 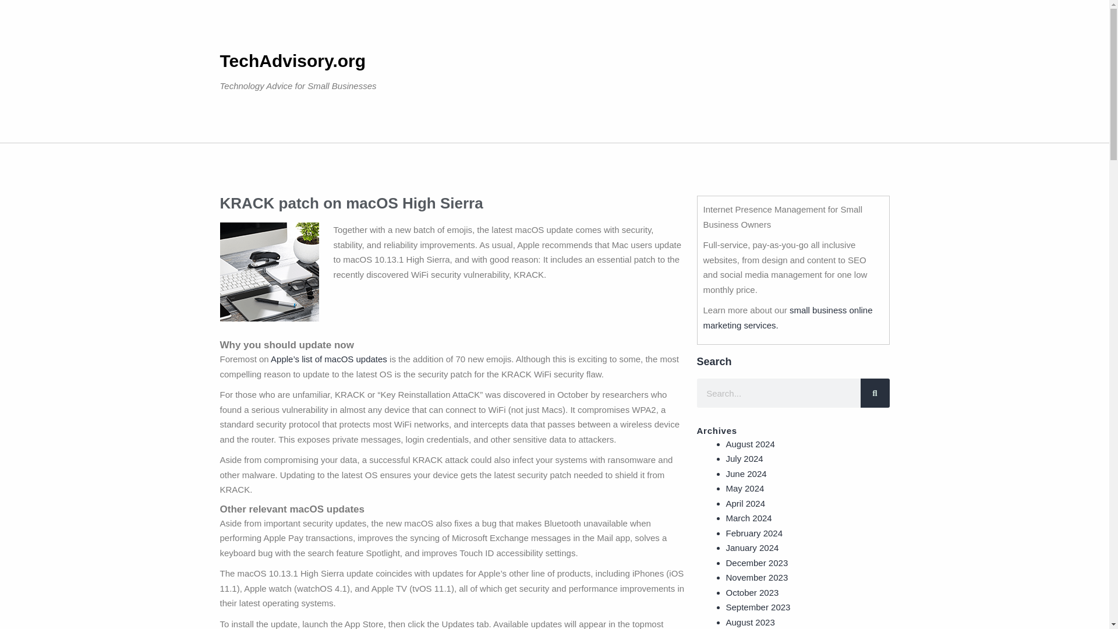 I want to click on small business online marketing services., so click(x=788, y=317).